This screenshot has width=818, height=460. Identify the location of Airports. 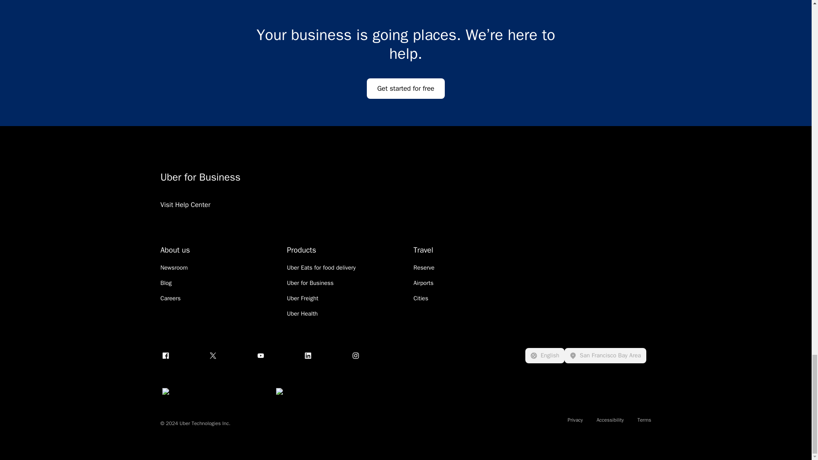
(423, 283).